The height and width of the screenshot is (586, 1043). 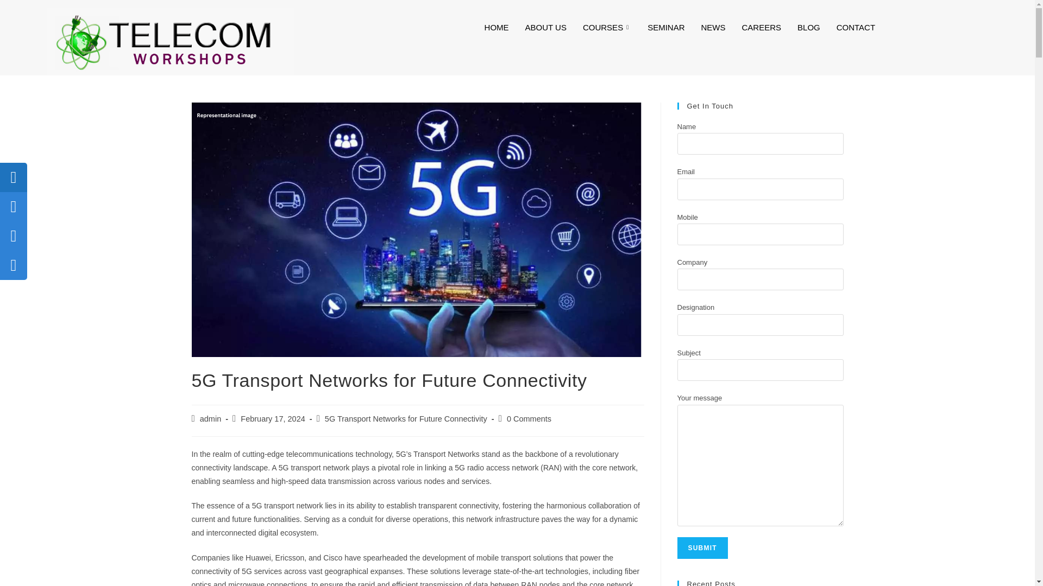 What do you see at coordinates (211, 418) in the screenshot?
I see `Posts by admin` at bounding box center [211, 418].